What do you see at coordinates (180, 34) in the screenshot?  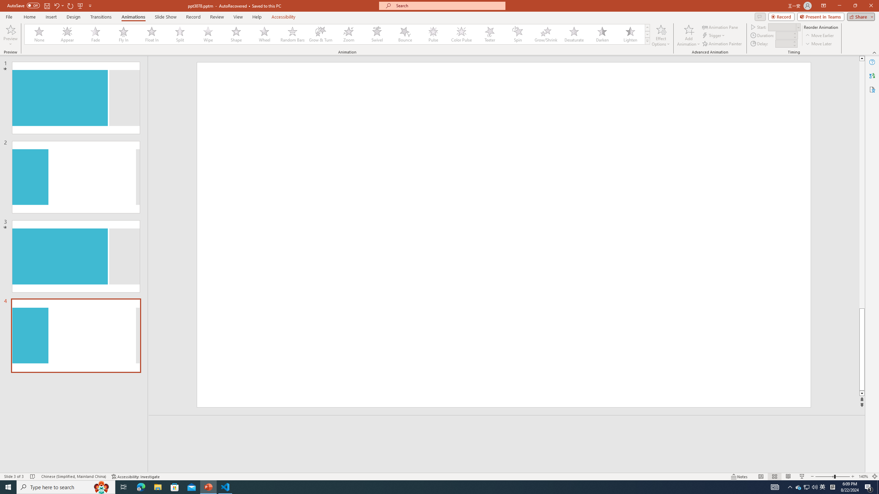 I see `Split` at bounding box center [180, 34].